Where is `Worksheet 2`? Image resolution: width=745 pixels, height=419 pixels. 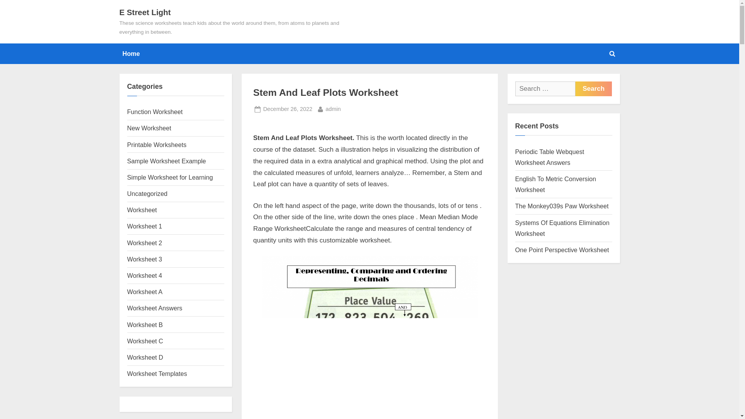
Worksheet 2 is located at coordinates (145, 243).